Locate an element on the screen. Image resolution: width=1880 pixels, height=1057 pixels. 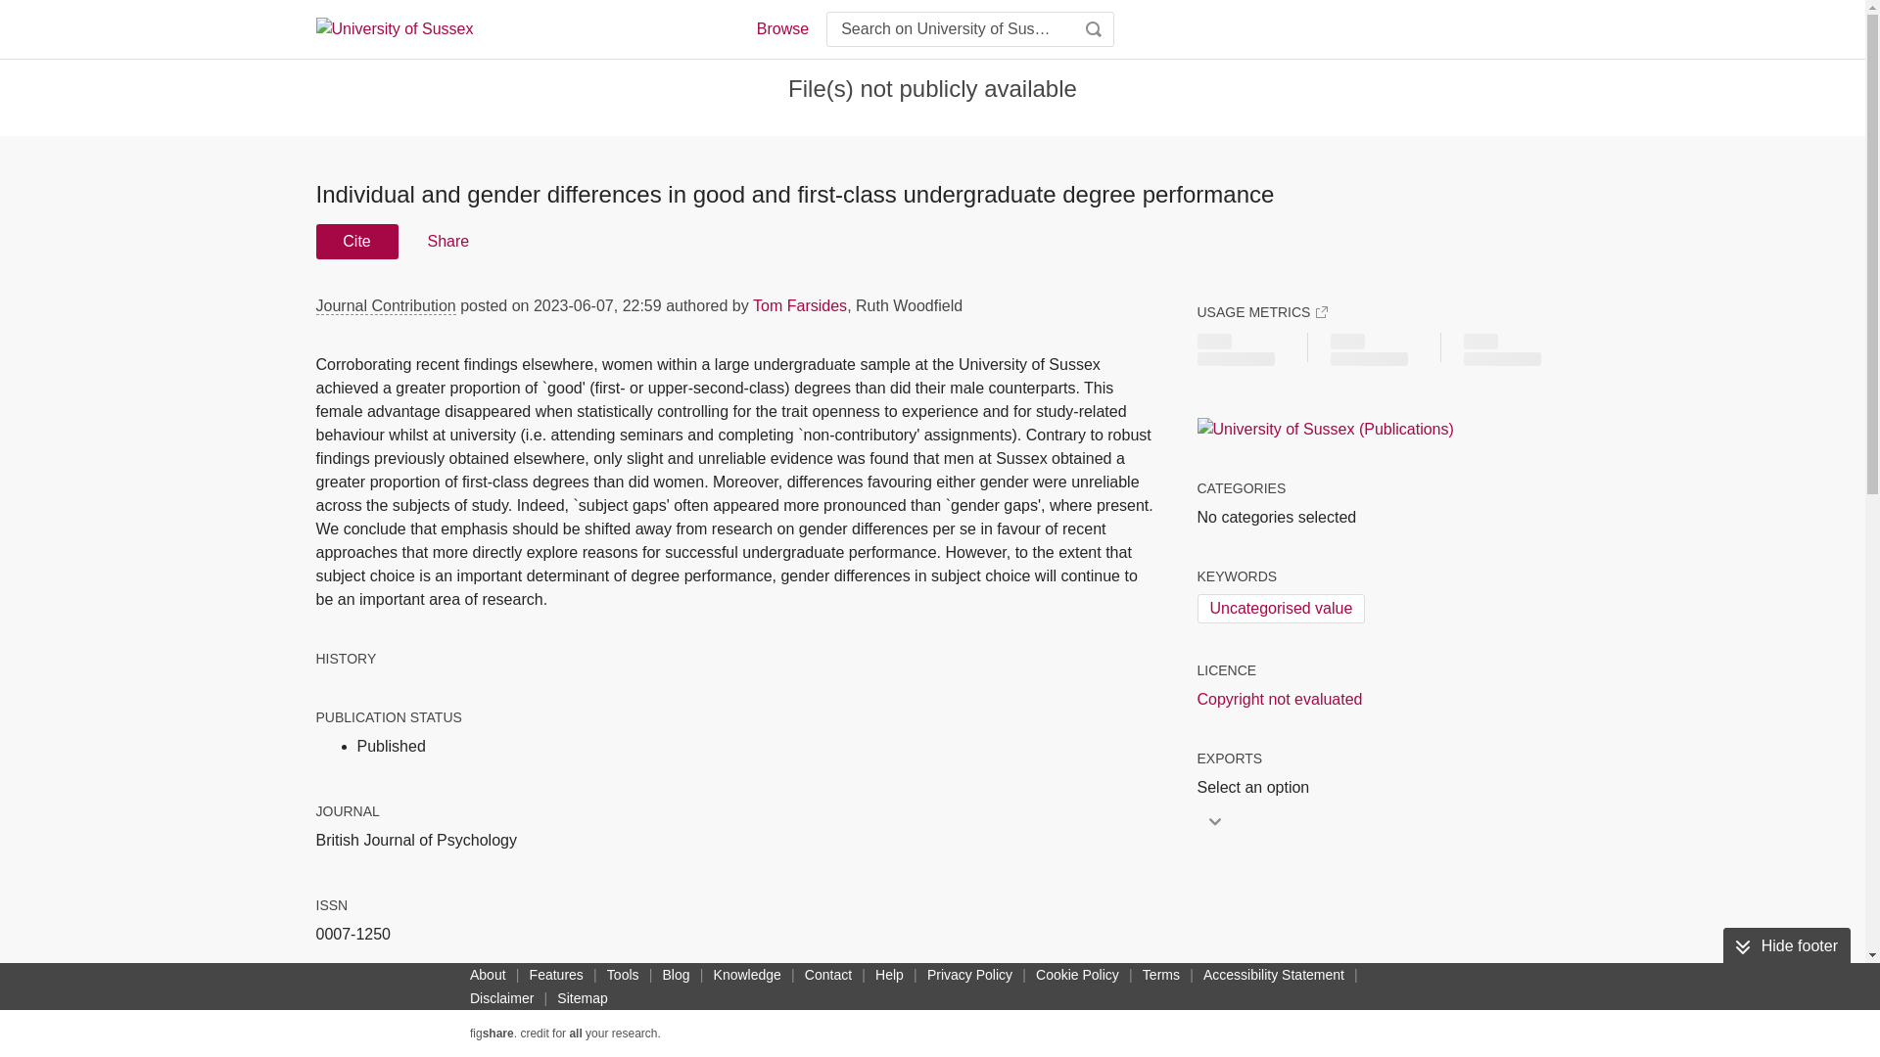
Disclaimer is located at coordinates (501, 998).